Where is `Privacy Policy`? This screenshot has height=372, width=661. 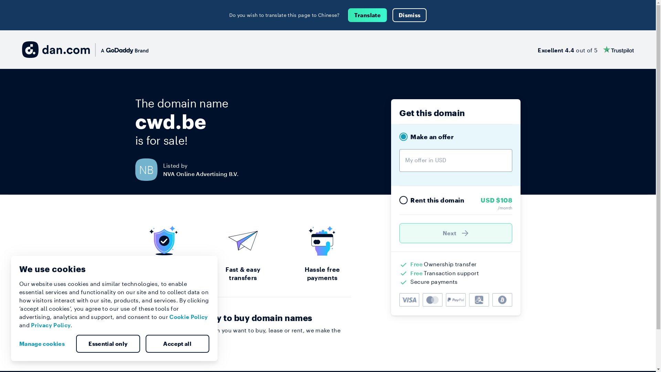
Privacy Policy is located at coordinates (51, 325).